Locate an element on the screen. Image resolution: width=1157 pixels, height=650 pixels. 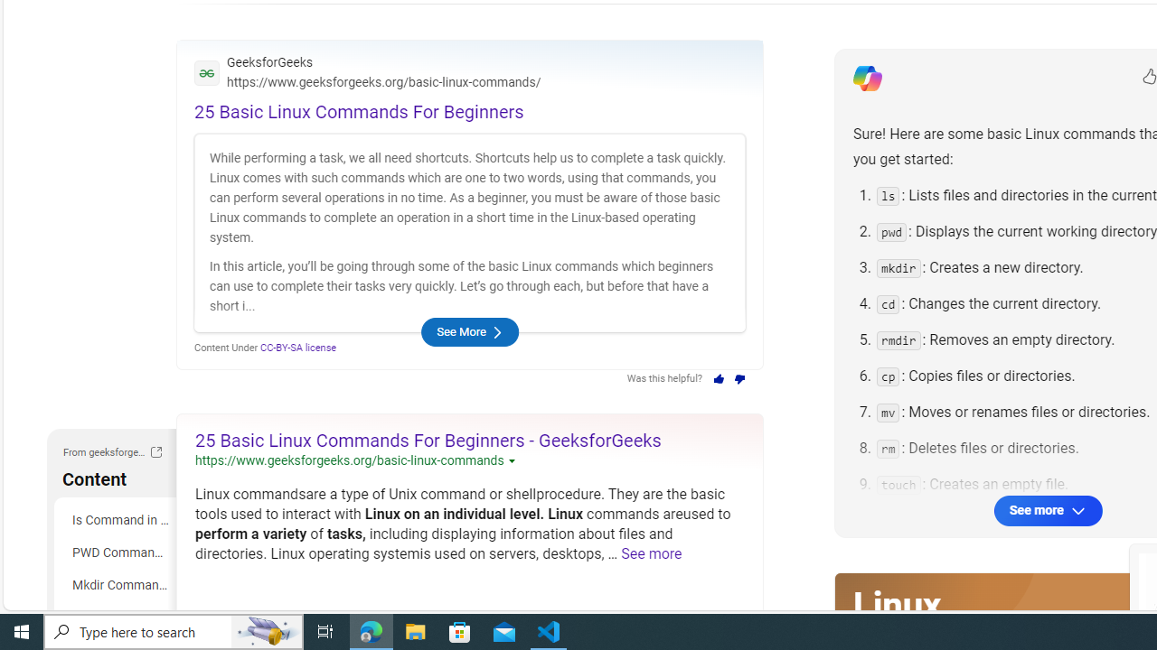
From geeksforgeeks.org is located at coordinates (155, 454).